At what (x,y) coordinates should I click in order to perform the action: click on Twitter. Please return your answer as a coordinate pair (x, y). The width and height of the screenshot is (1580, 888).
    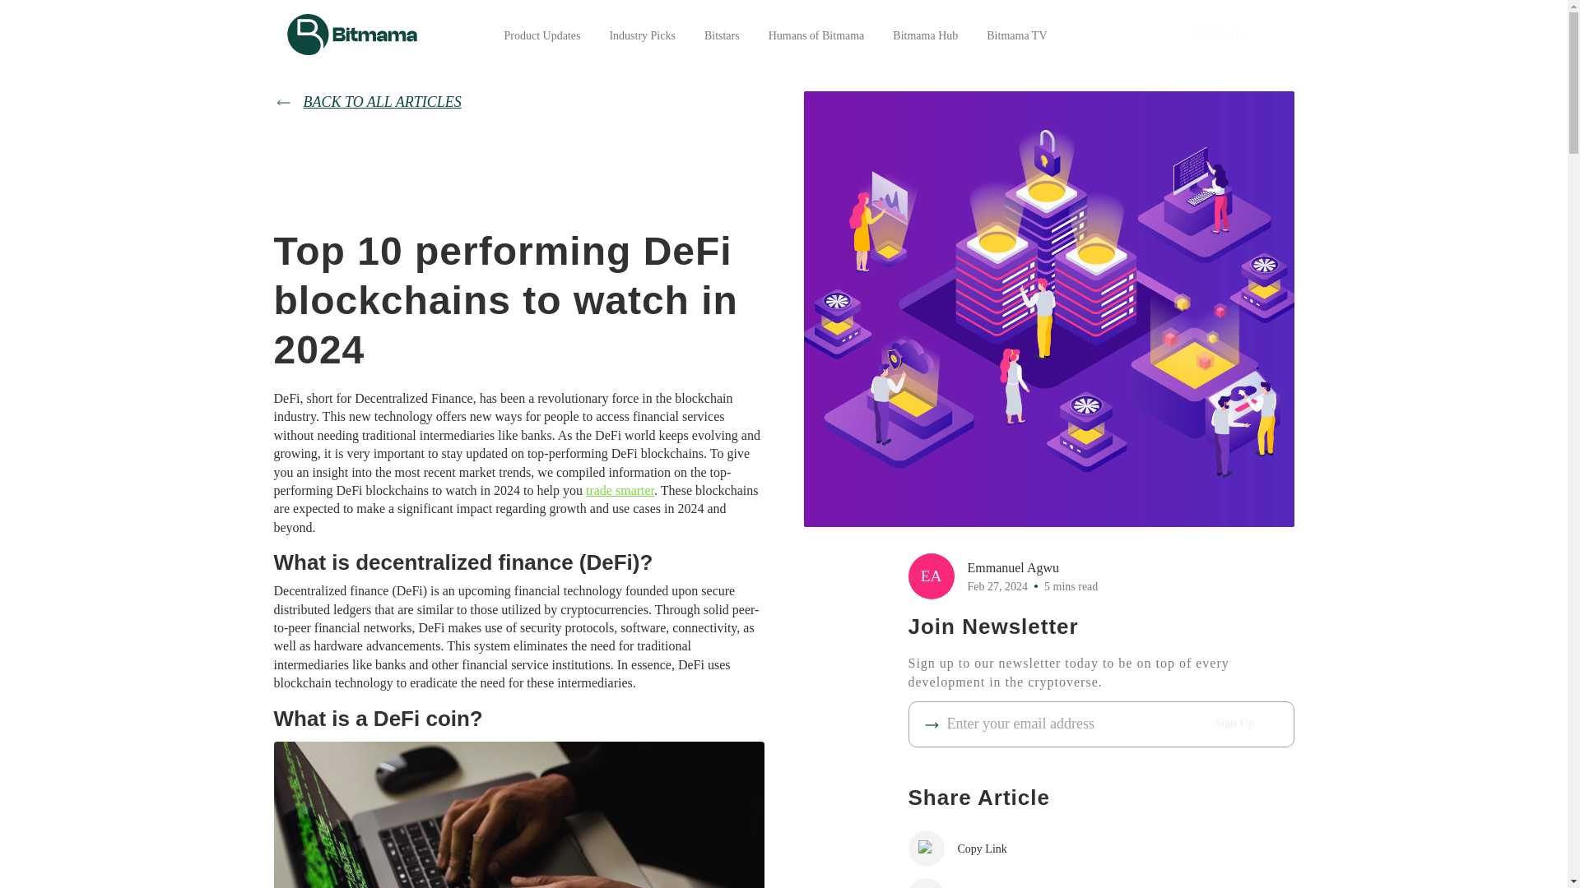
    Looking at the image, I should click on (983, 883).